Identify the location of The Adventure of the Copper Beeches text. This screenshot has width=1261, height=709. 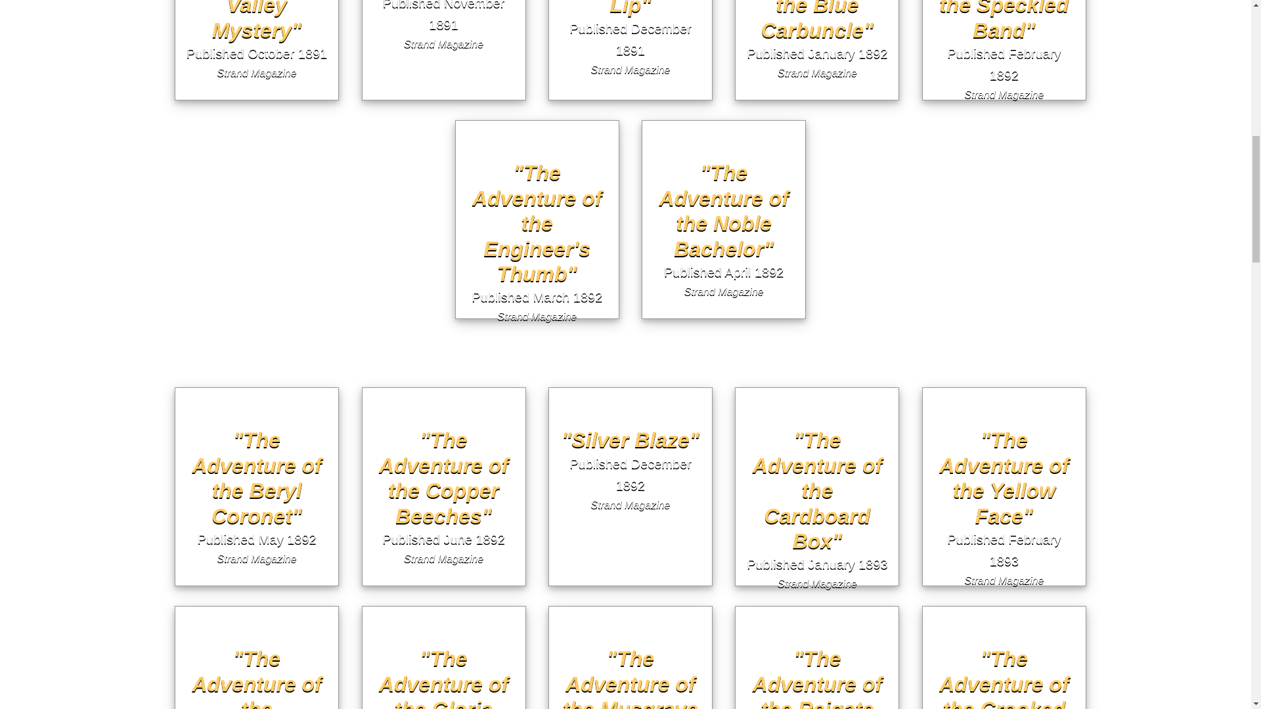
(444, 382).